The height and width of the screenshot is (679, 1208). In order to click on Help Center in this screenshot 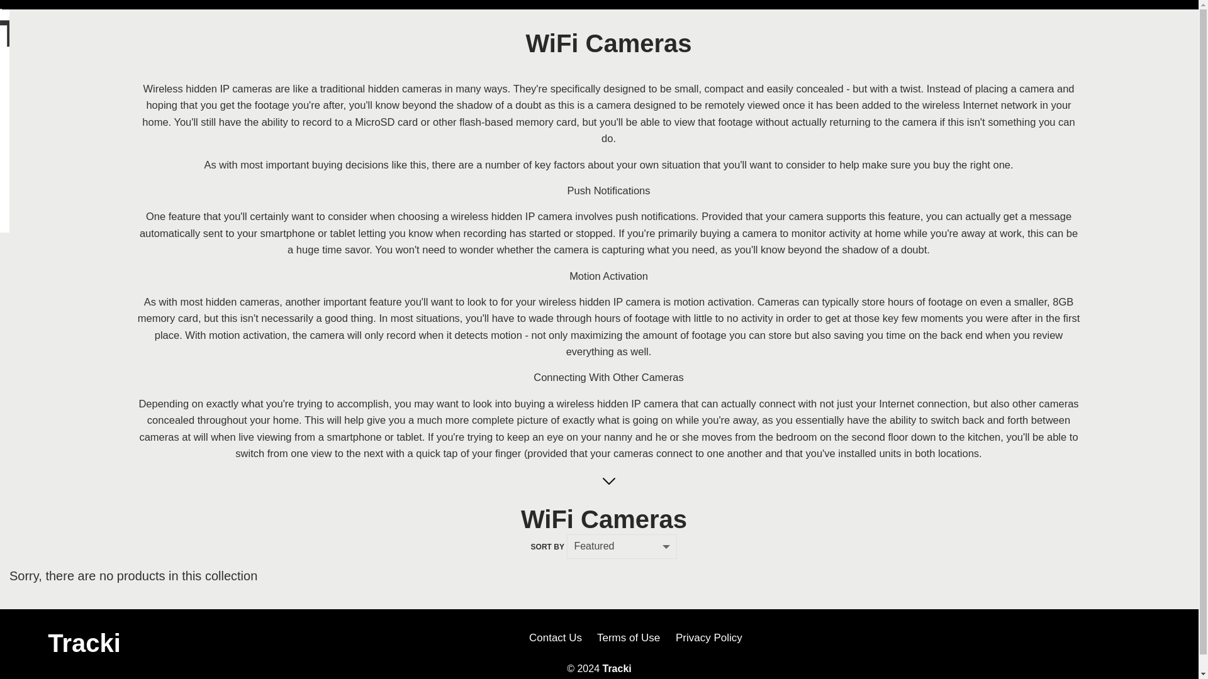, I will do `click(379, 50)`.